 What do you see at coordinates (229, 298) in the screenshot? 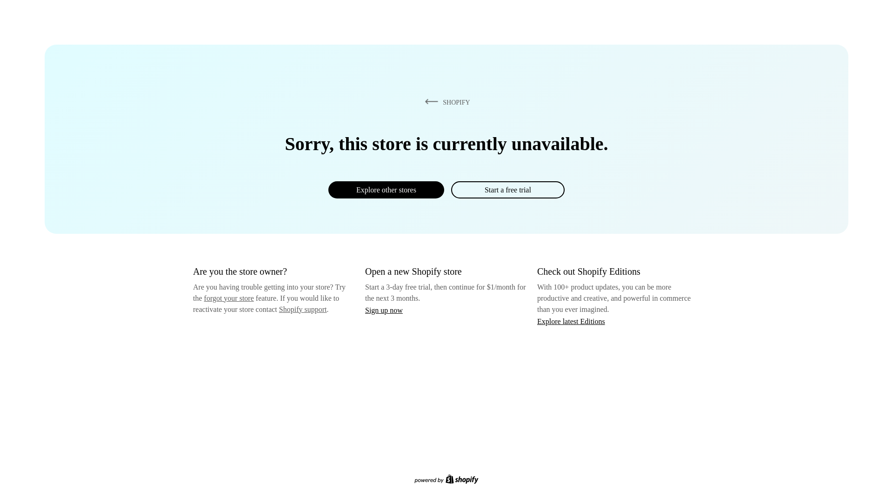
I see `forgot your store` at bounding box center [229, 298].